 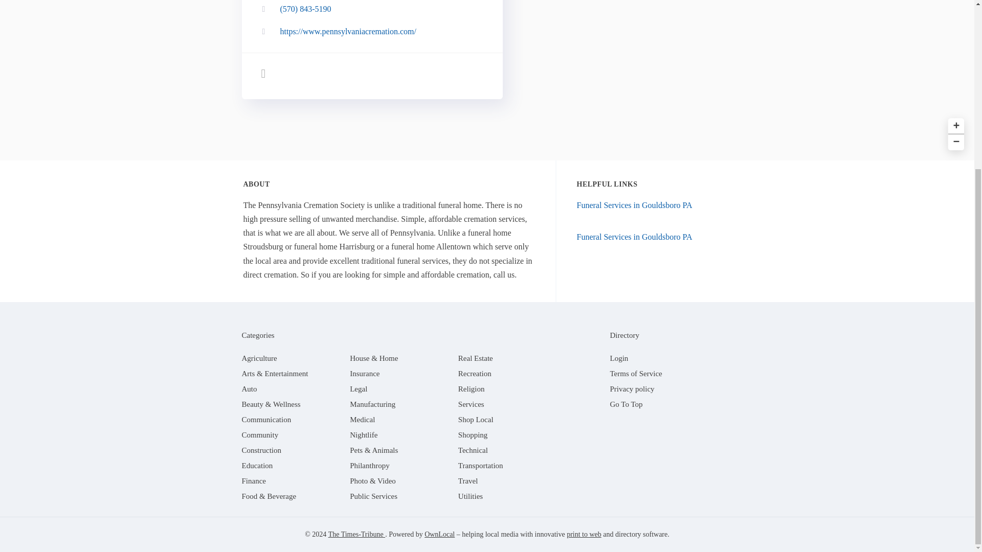 I want to click on translation missing: en.login, so click(x=619, y=358).